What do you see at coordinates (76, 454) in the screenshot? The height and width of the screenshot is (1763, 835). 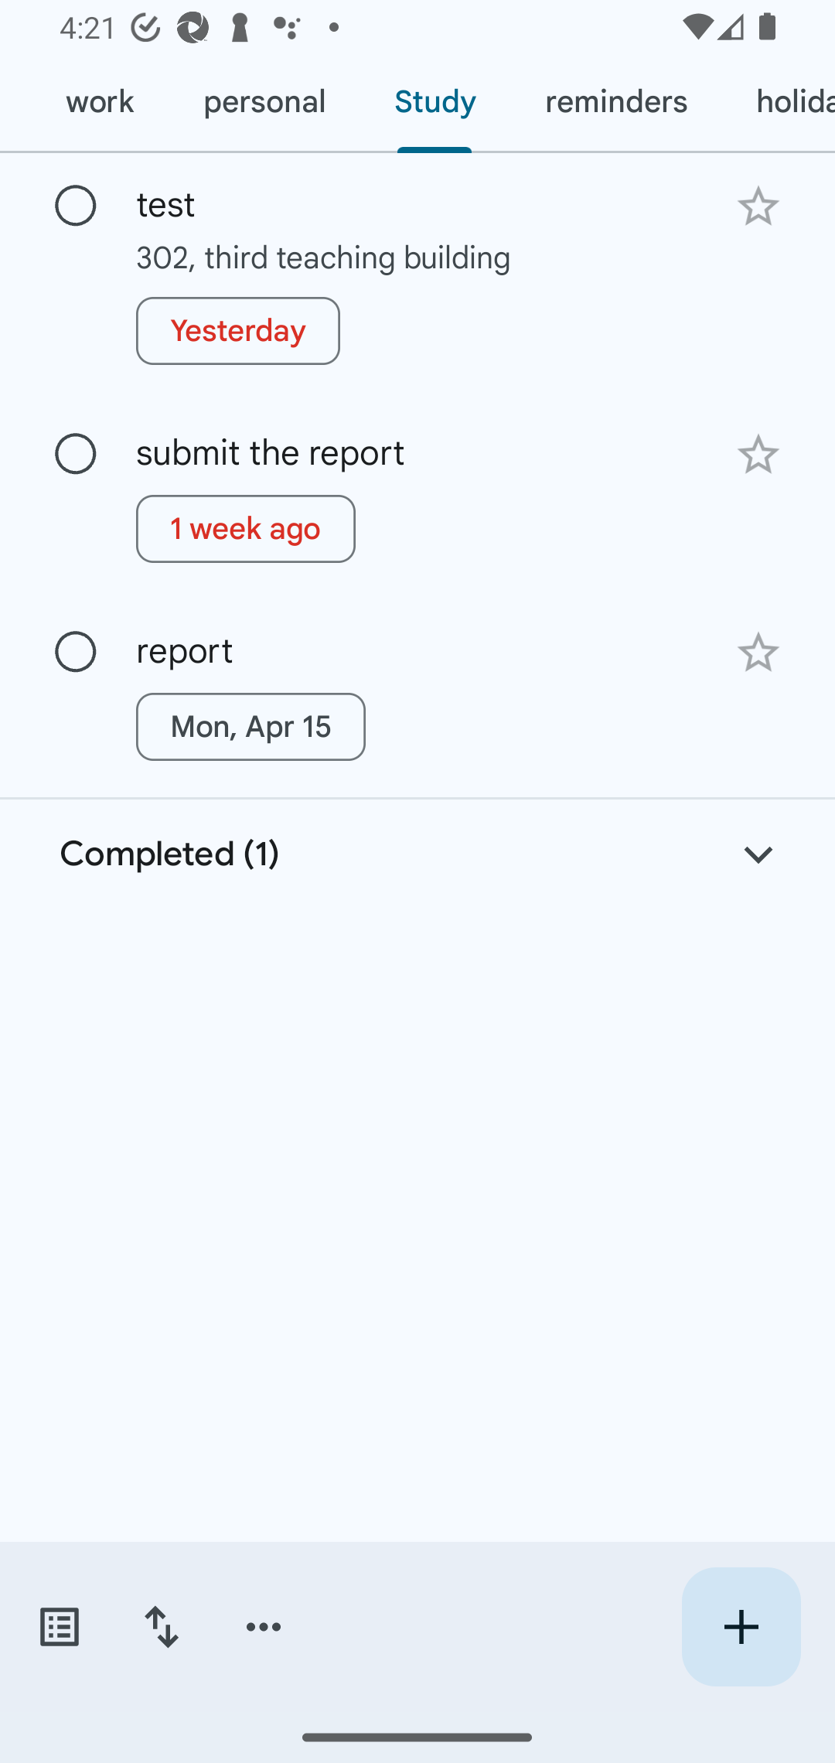 I see `Mark as complete` at bounding box center [76, 454].